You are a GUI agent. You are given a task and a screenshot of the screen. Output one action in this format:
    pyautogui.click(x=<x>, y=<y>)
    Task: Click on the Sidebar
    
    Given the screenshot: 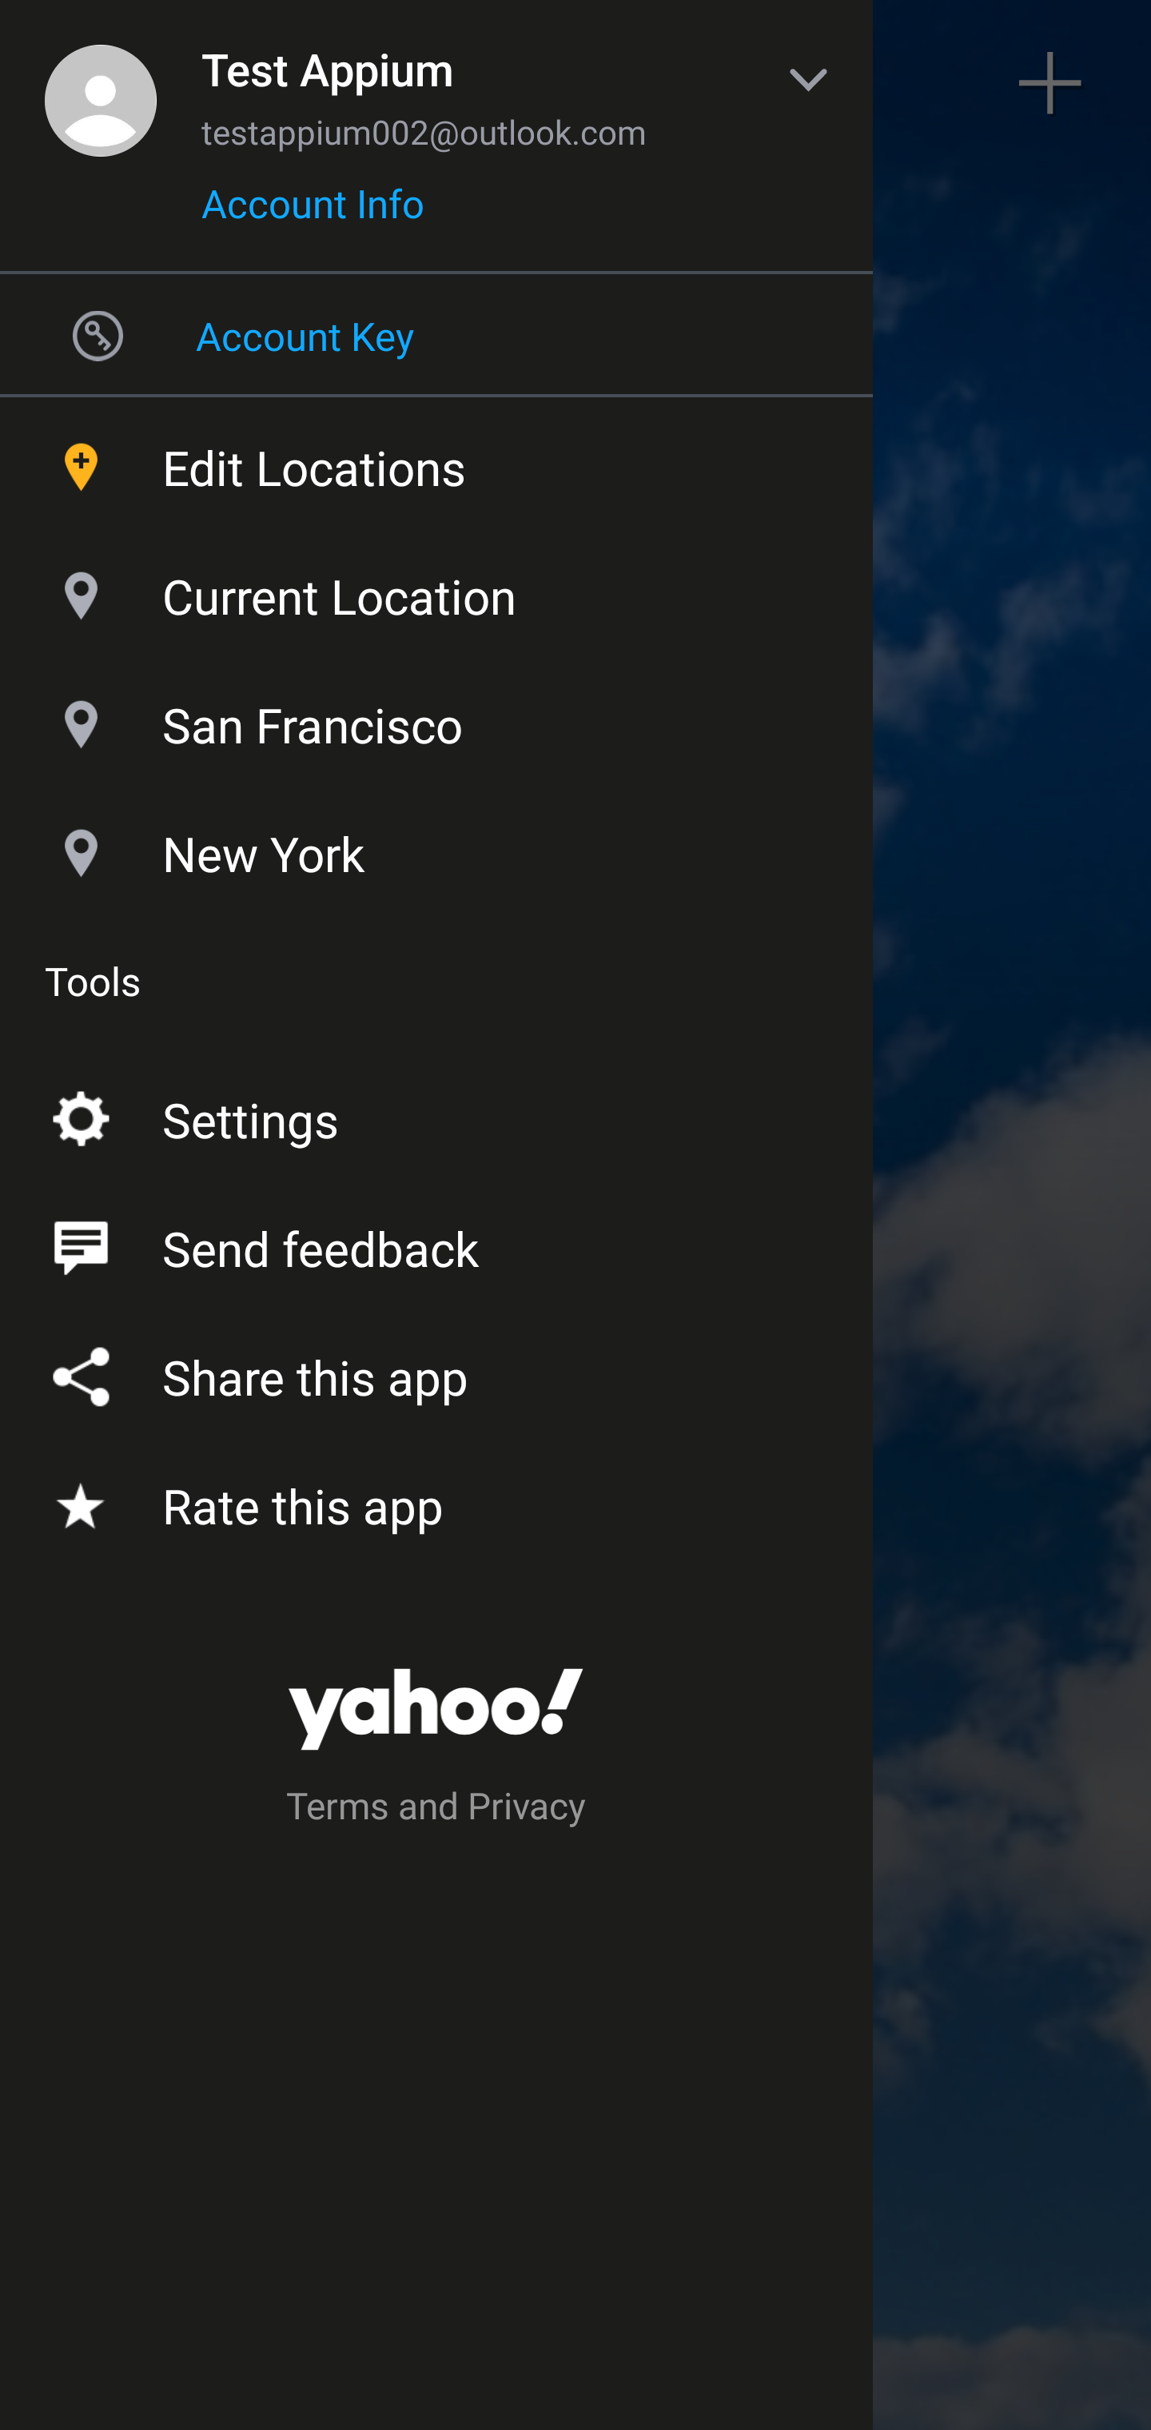 What is the action you would take?
    pyautogui.click(x=99, y=83)
    